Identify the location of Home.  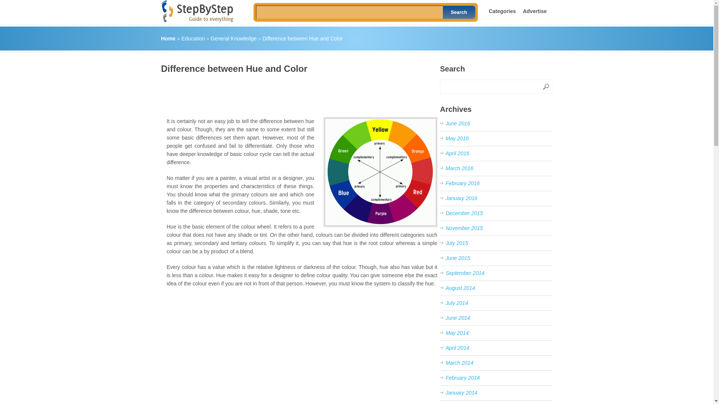
(168, 39).